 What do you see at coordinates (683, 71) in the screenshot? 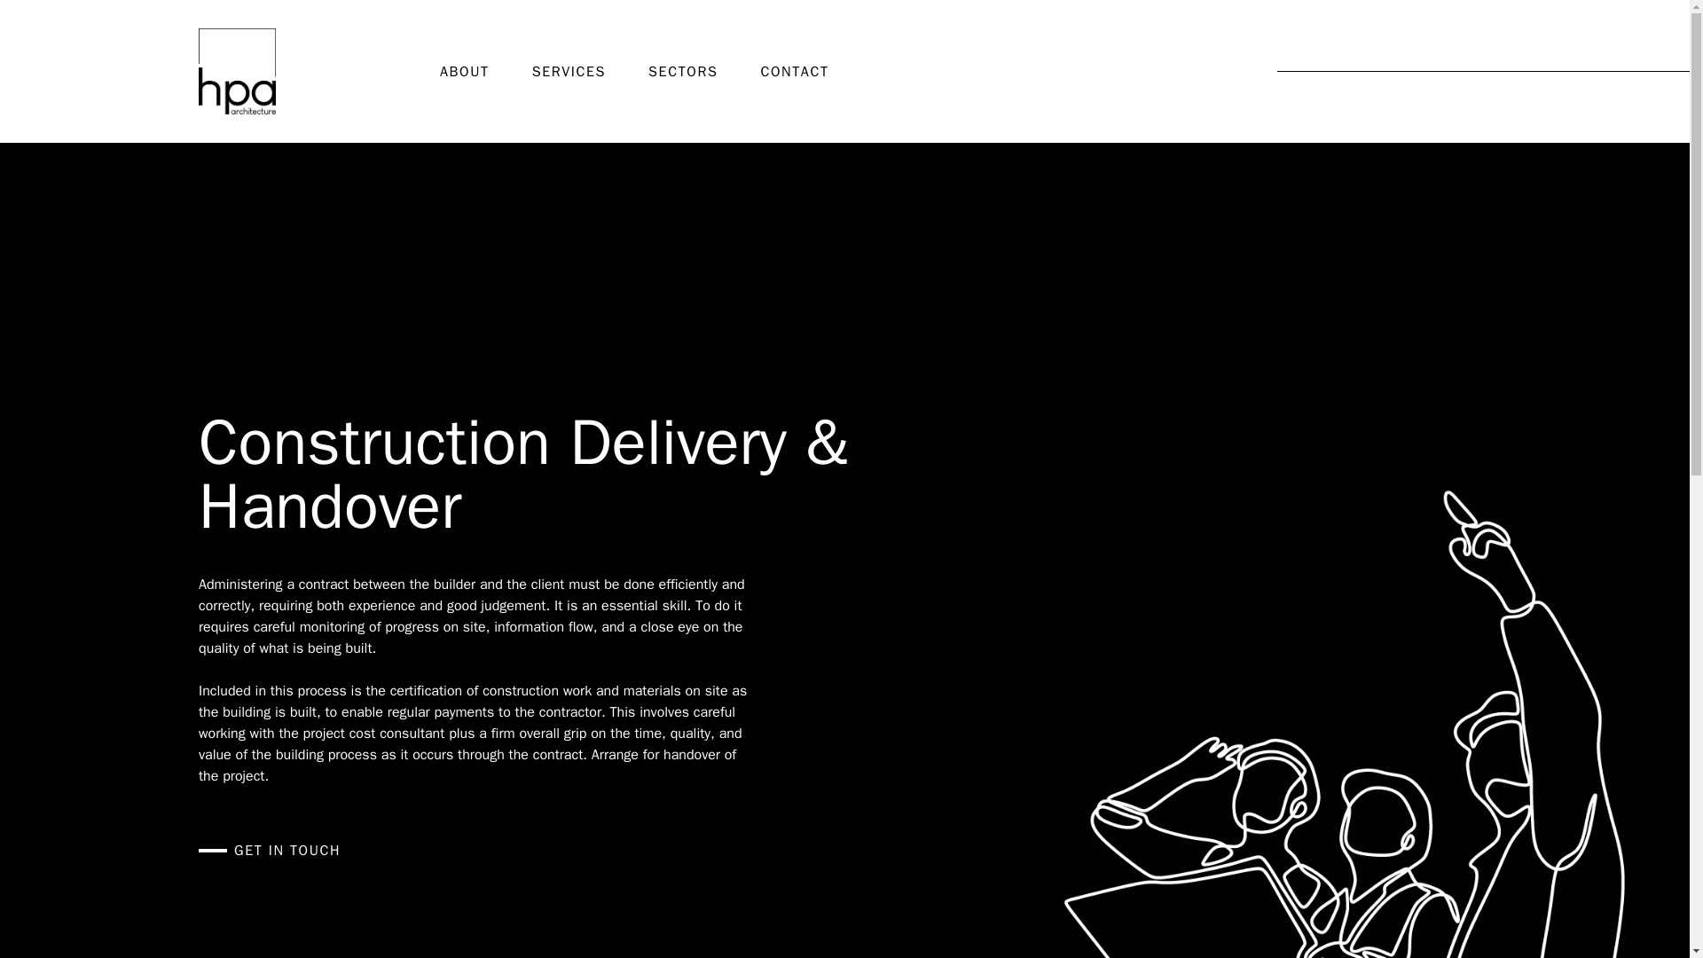
I see `SECTORS` at bounding box center [683, 71].